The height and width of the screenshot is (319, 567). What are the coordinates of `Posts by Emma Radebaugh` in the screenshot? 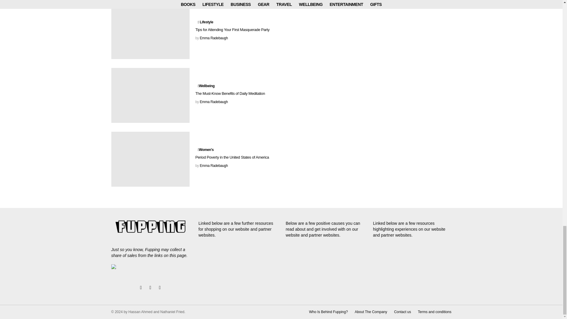 It's located at (214, 38).